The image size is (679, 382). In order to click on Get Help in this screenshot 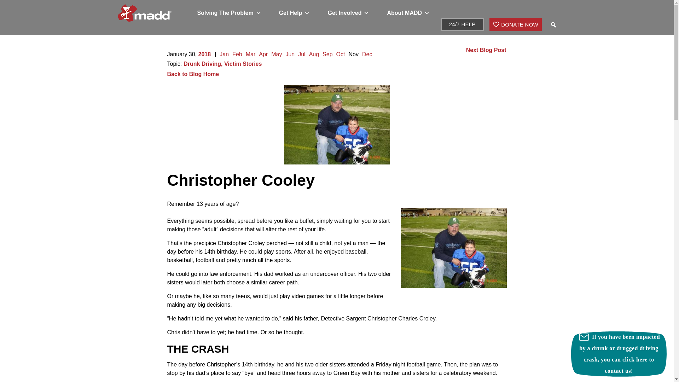, I will do `click(295, 13)`.